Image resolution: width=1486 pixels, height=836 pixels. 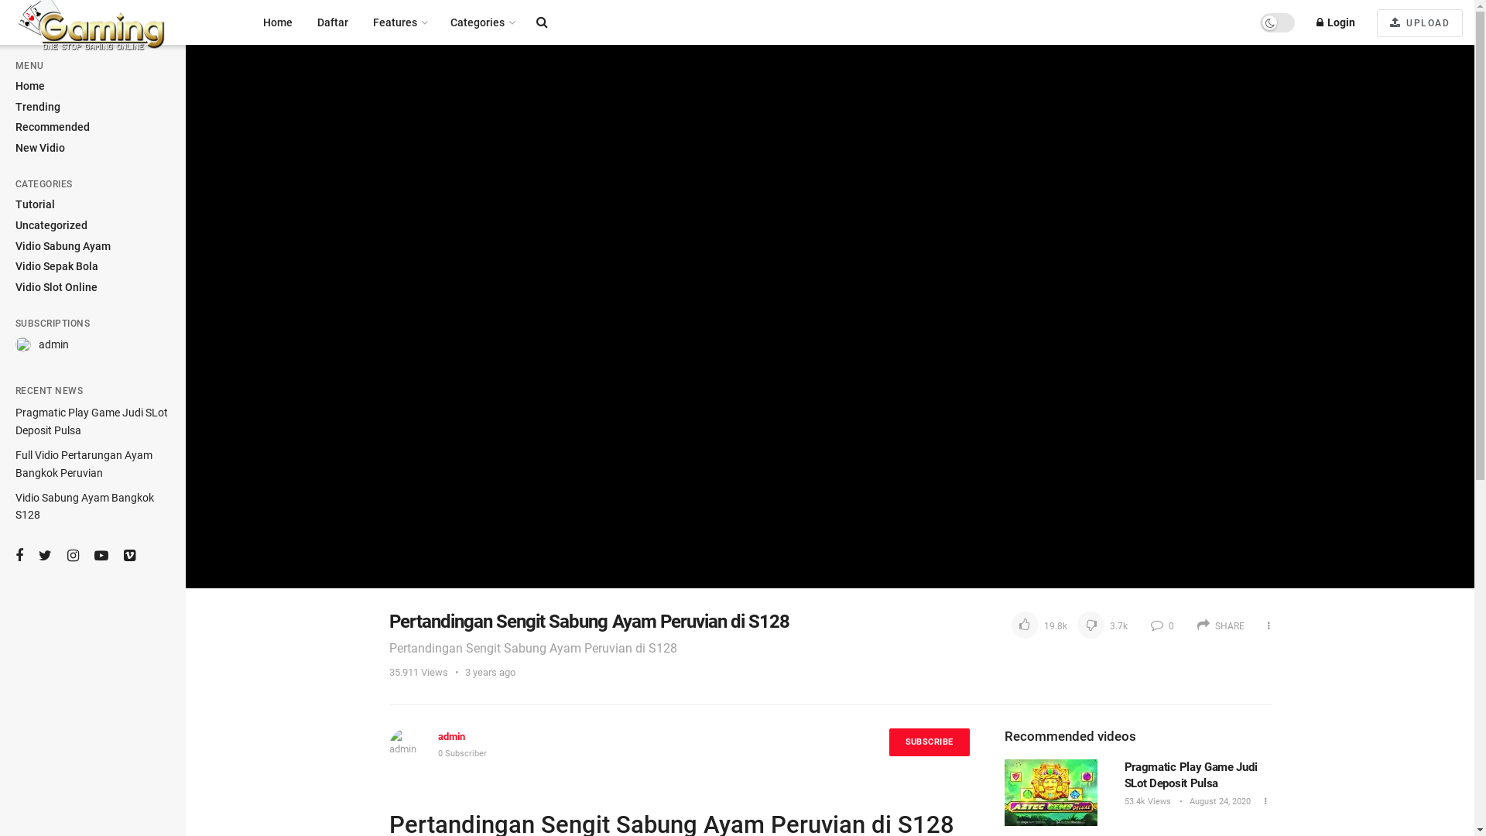 What do you see at coordinates (399, 22) in the screenshot?
I see `Features` at bounding box center [399, 22].